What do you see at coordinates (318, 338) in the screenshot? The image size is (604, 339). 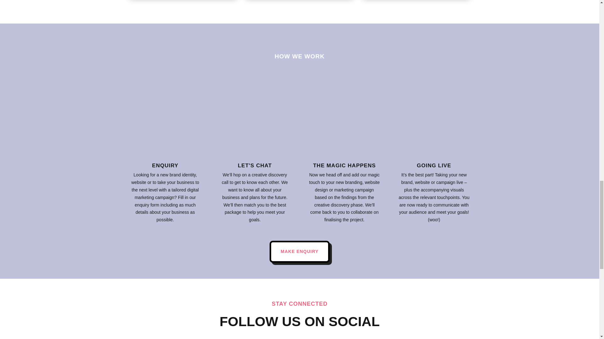 I see `Follow on TikTok` at bounding box center [318, 338].